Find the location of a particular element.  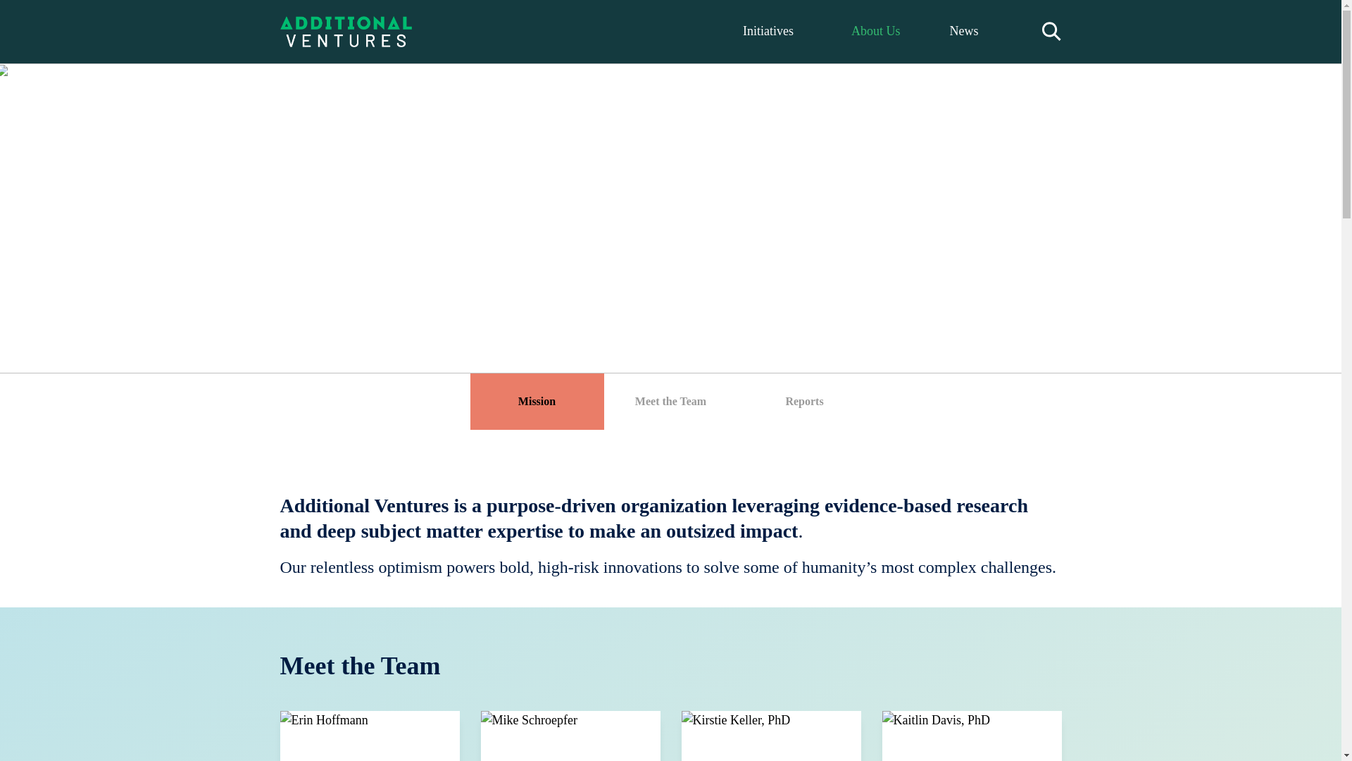

Reports is located at coordinates (805, 402).